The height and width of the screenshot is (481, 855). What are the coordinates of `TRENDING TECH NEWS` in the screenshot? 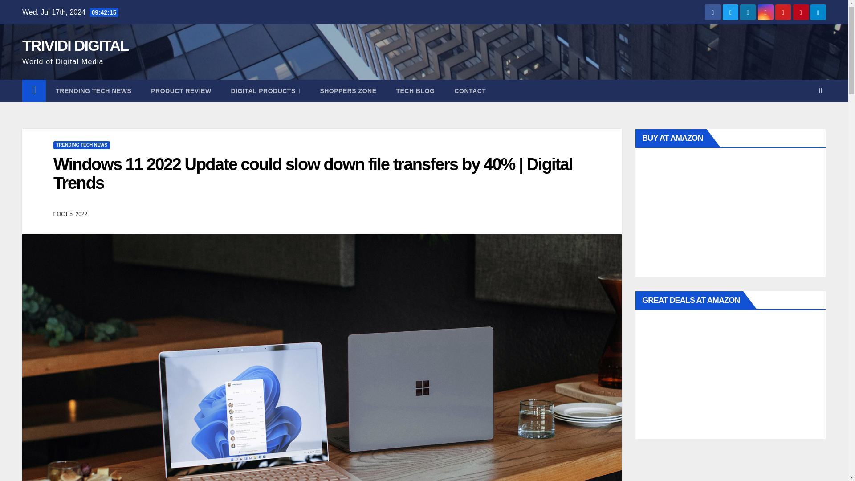 It's located at (81, 145).